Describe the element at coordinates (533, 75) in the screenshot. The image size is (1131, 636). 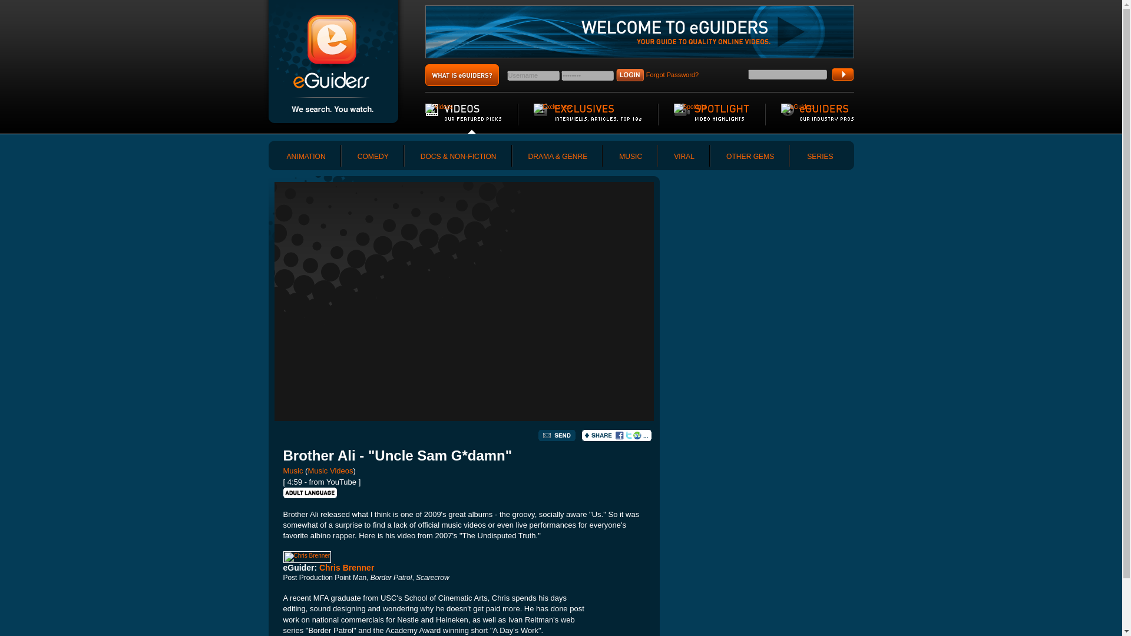
I see `Username` at that location.